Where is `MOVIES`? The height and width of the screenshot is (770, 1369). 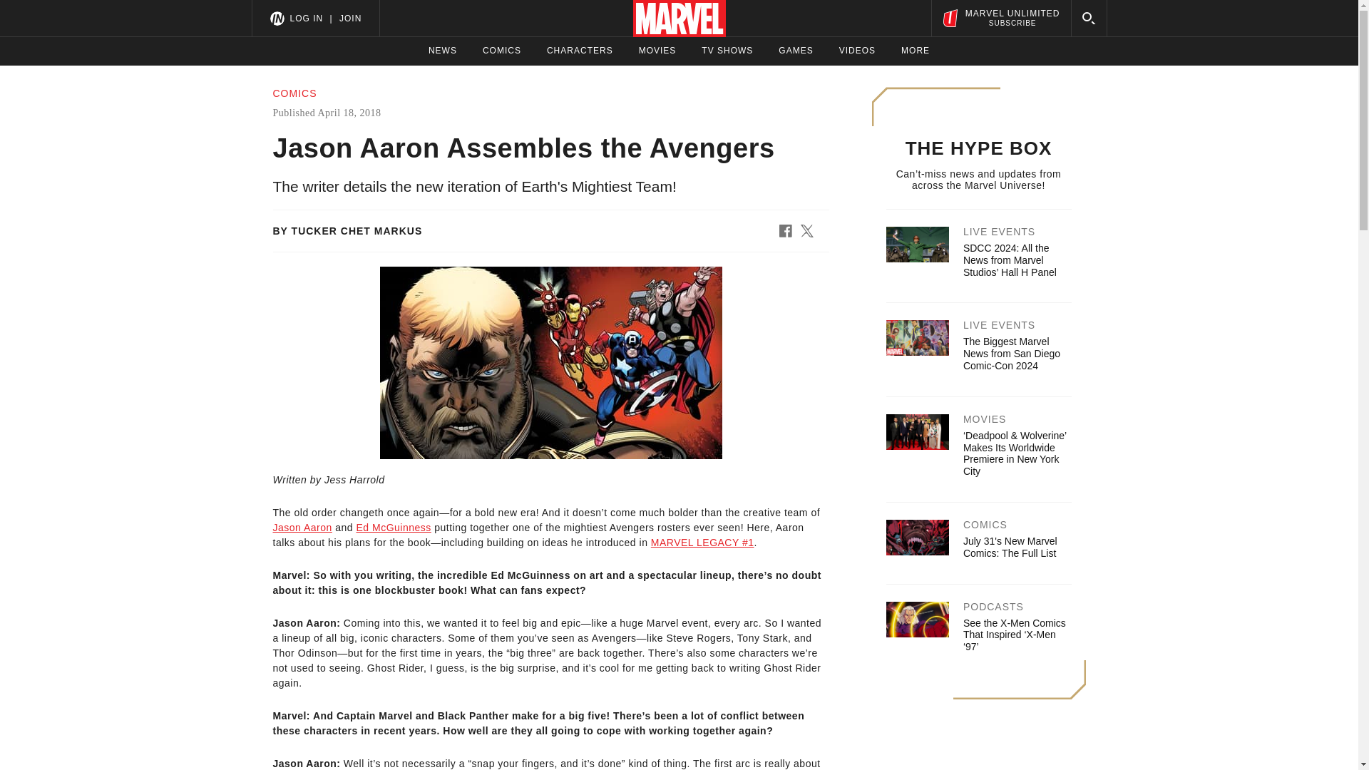
MOVIES is located at coordinates (1010, 547).